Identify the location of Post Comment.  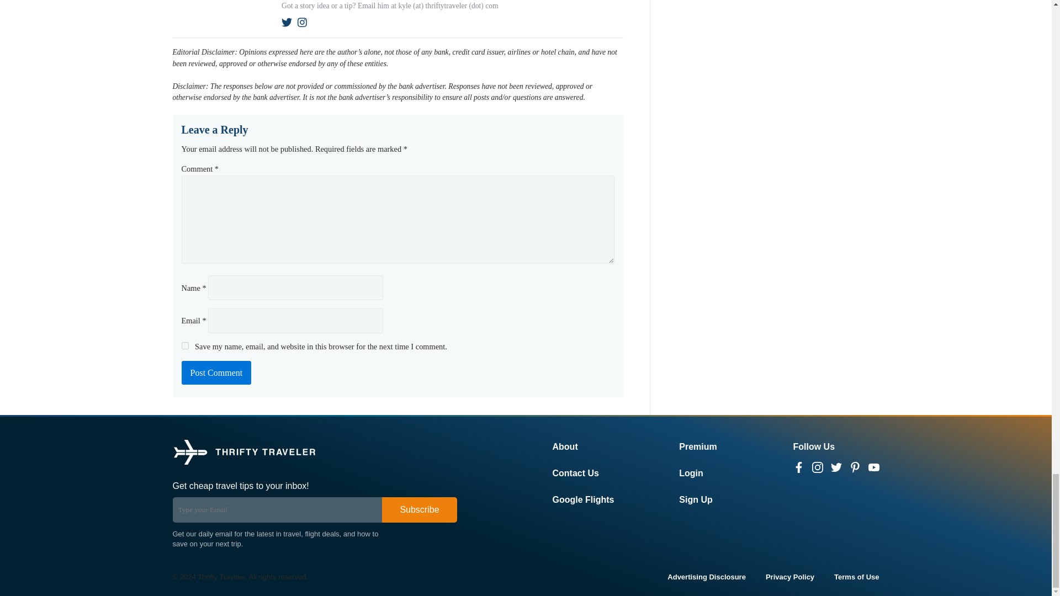
(216, 372).